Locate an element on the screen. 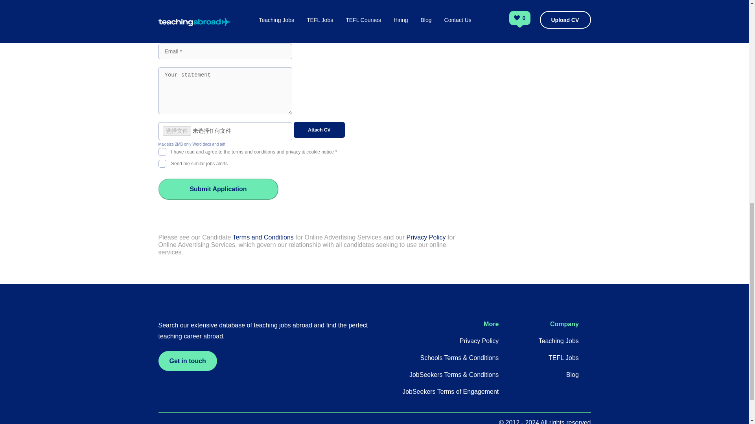 The height and width of the screenshot is (424, 755). Please see our Candidate is located at coordinates (195, 237).